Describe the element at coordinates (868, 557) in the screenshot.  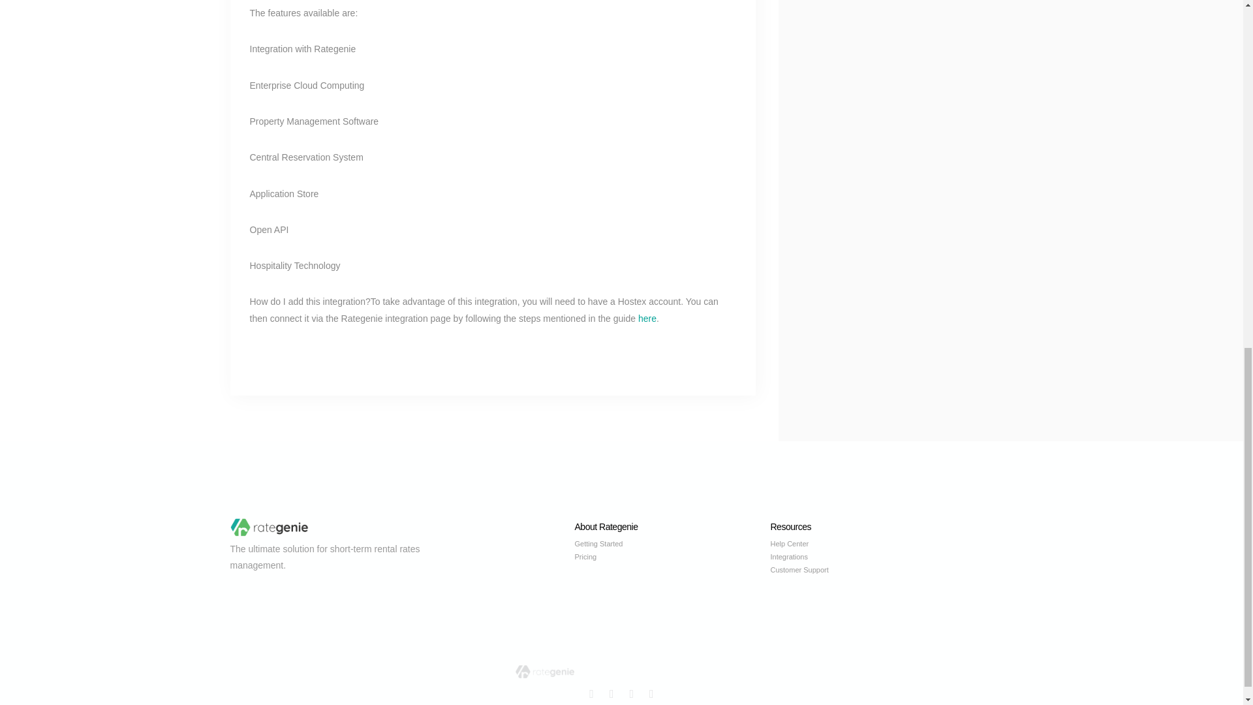
I see `Integrations` at that location.